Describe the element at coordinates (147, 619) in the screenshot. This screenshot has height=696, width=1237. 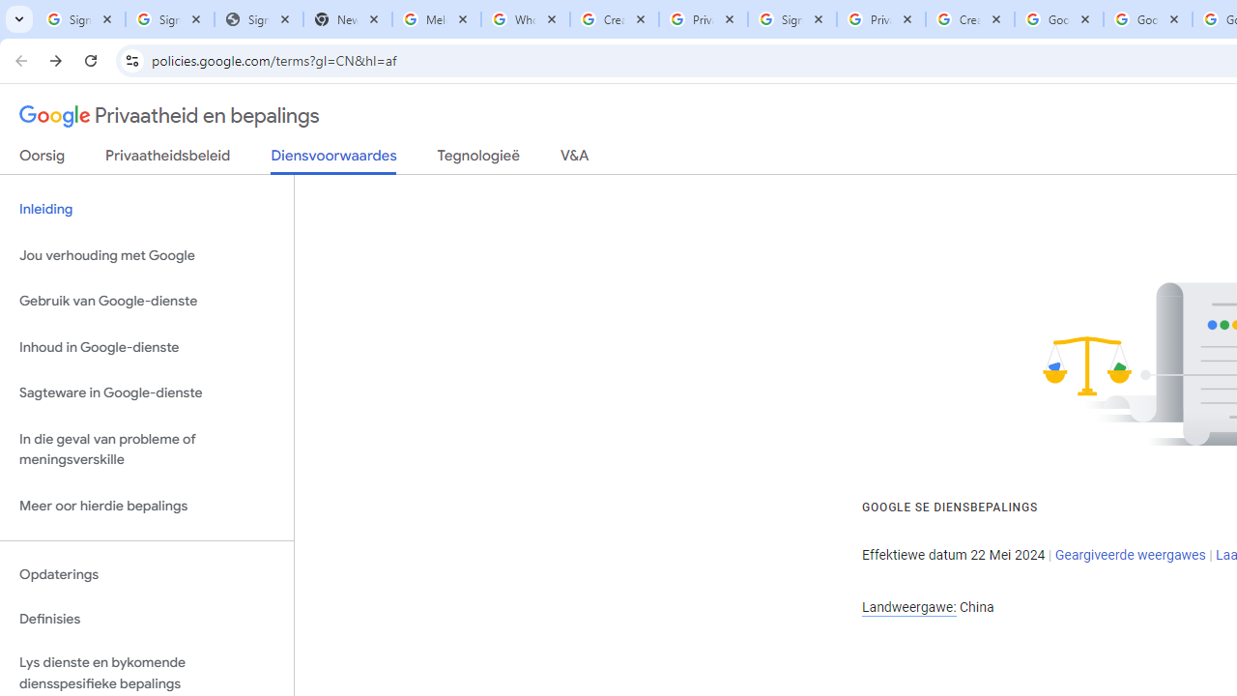
I see `Definisies` at that location.